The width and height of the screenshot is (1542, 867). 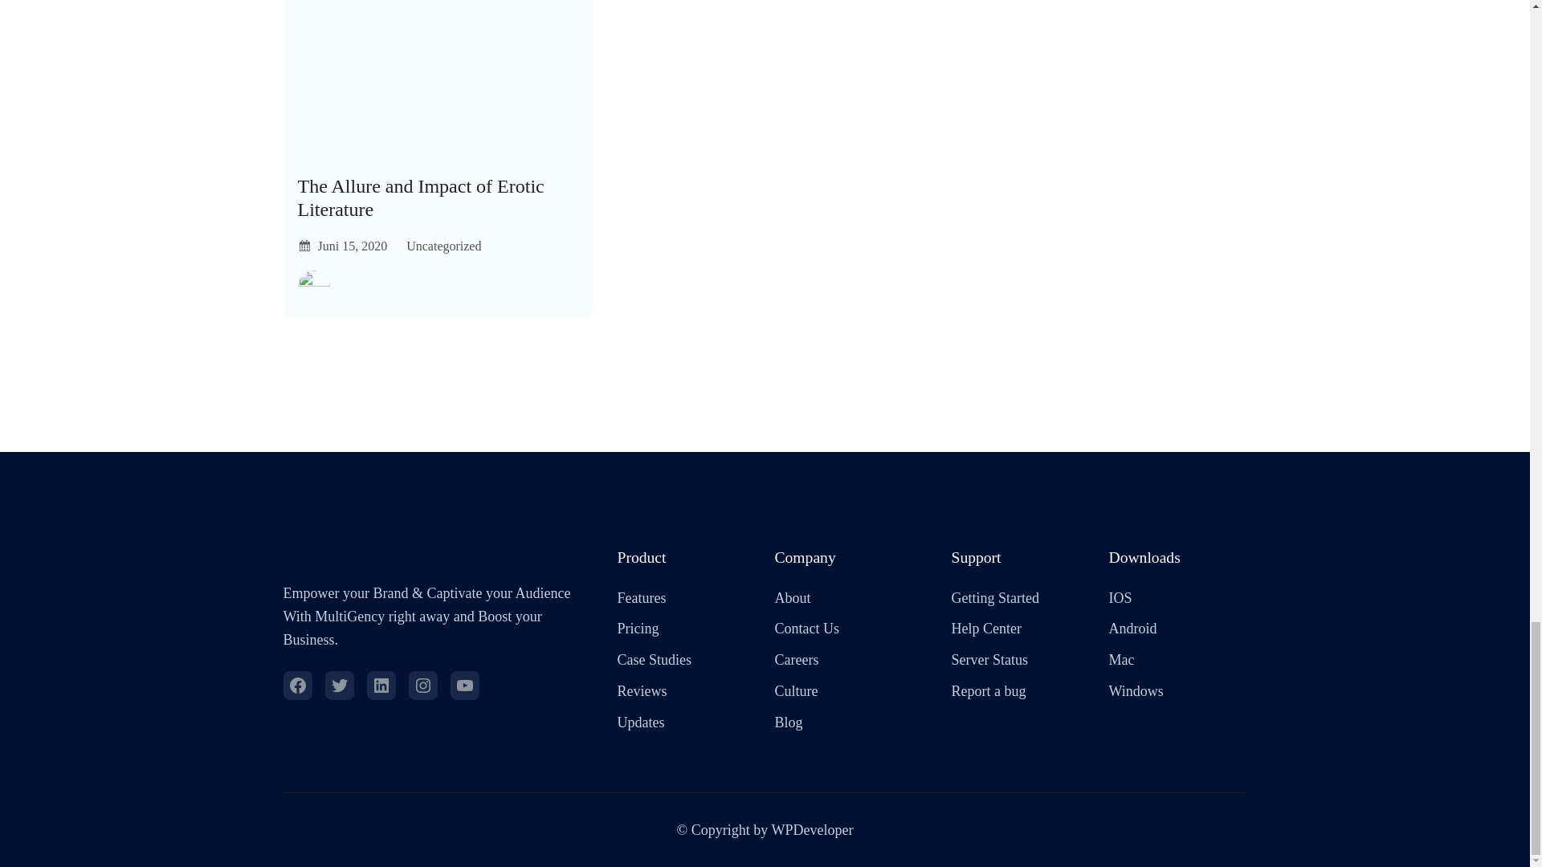 I want to click on The Allure and Impact of Erotic Literature, so click(x=437, y=198).